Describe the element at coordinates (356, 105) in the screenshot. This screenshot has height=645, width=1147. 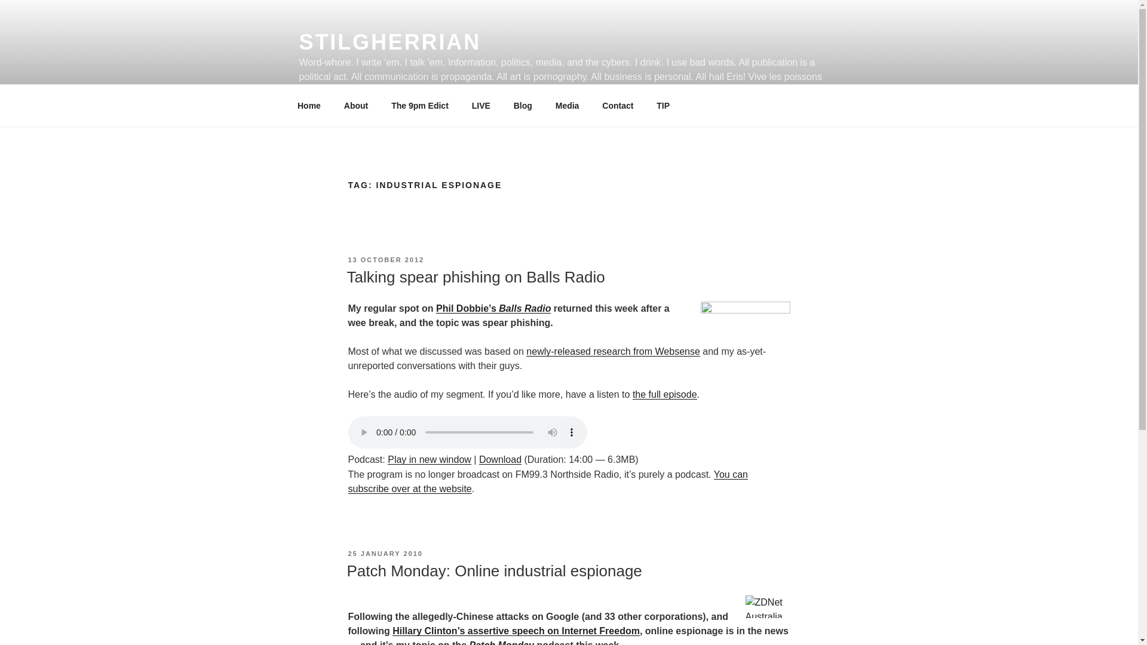
I see `About` at that location.